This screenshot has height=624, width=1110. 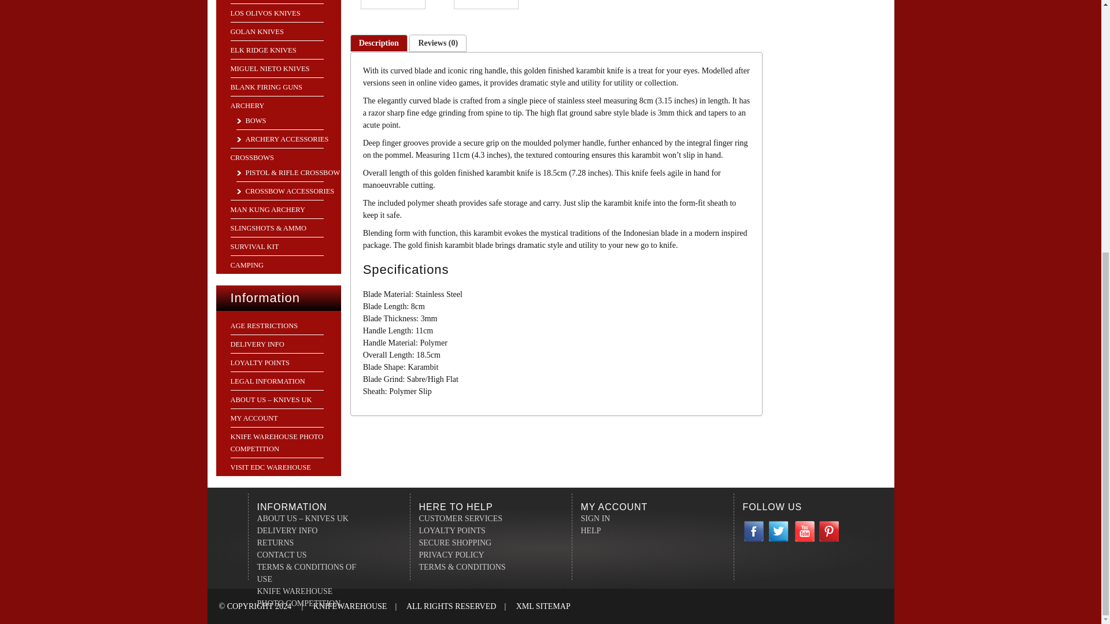 What do you see at coordinates (267, 210) in the screenshot?
I see `MAN KUNG ARCHERY` at bounding box center [267, 210].